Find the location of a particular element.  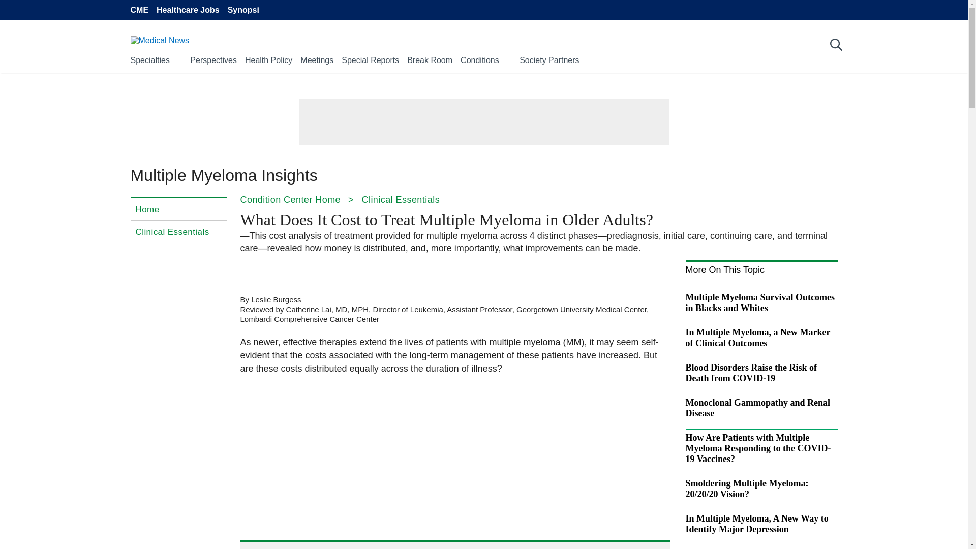

Share on Facebook. Opens in a new tab or window is located at coordinates (248, 272).